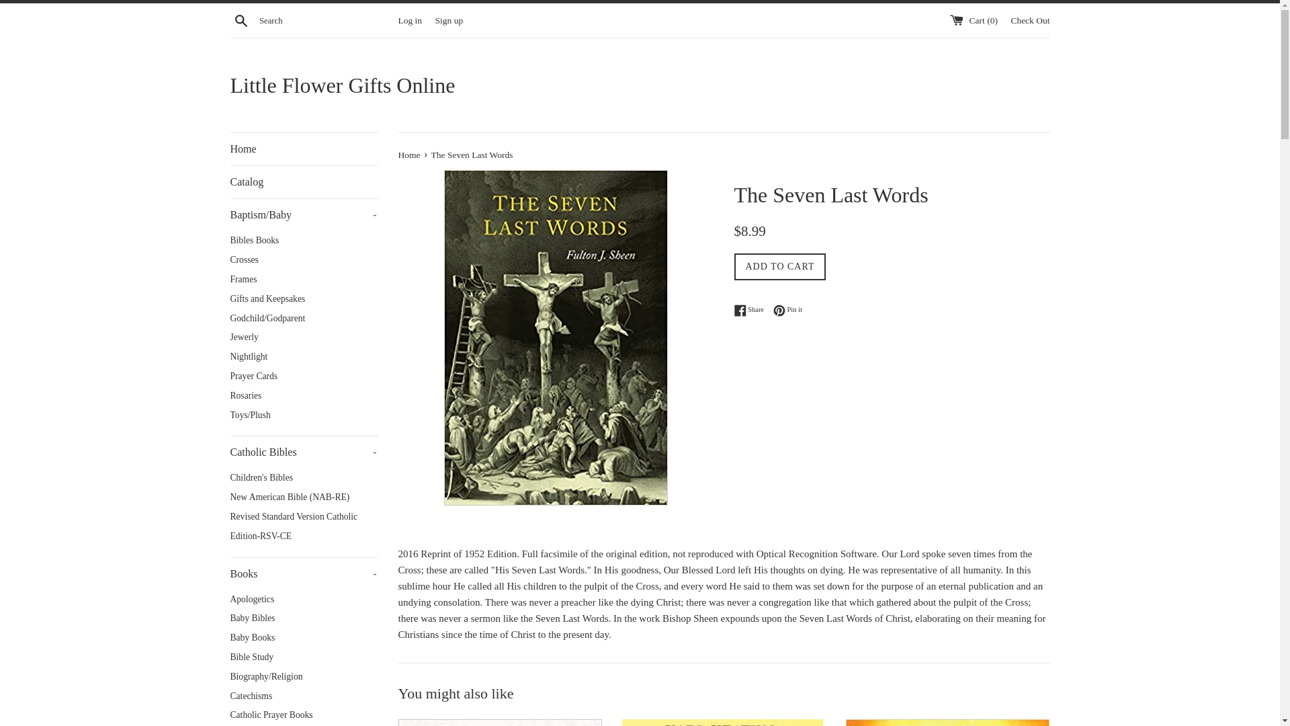  Describe the element at coordinates (304, 600) in the screenshot. I see `Crosses` at that location.